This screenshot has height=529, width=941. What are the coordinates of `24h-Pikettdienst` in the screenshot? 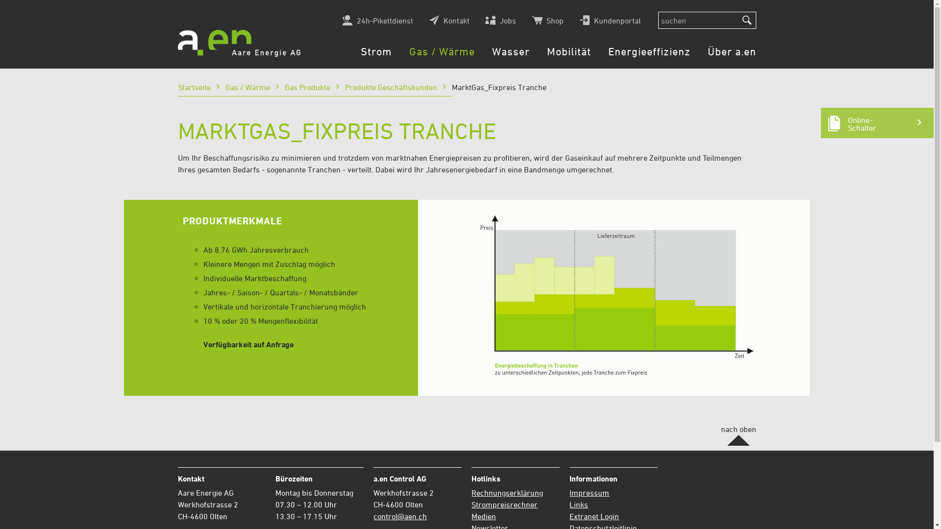 It's located at (377, 20).